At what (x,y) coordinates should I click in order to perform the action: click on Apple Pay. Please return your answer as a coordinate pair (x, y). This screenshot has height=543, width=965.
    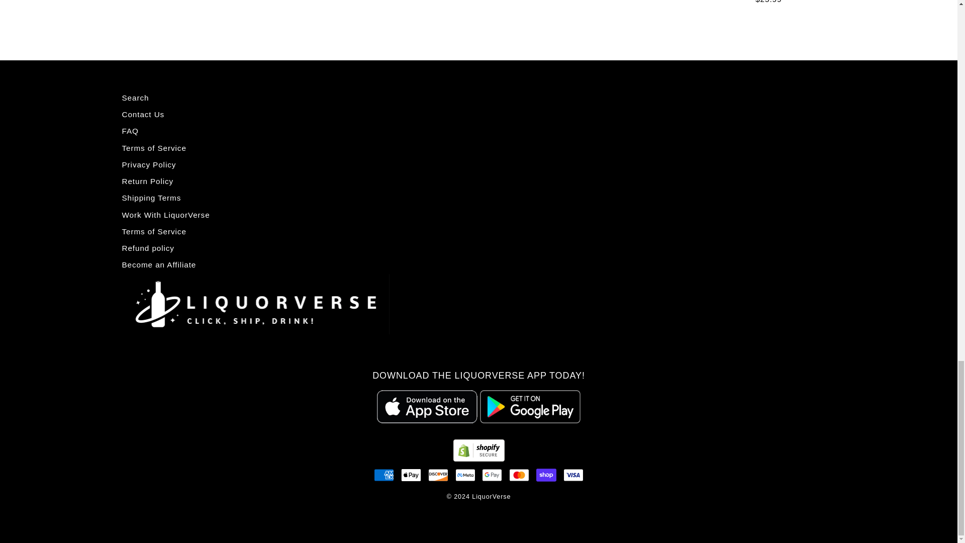
    Looking at the image, I should click on (411, 475).